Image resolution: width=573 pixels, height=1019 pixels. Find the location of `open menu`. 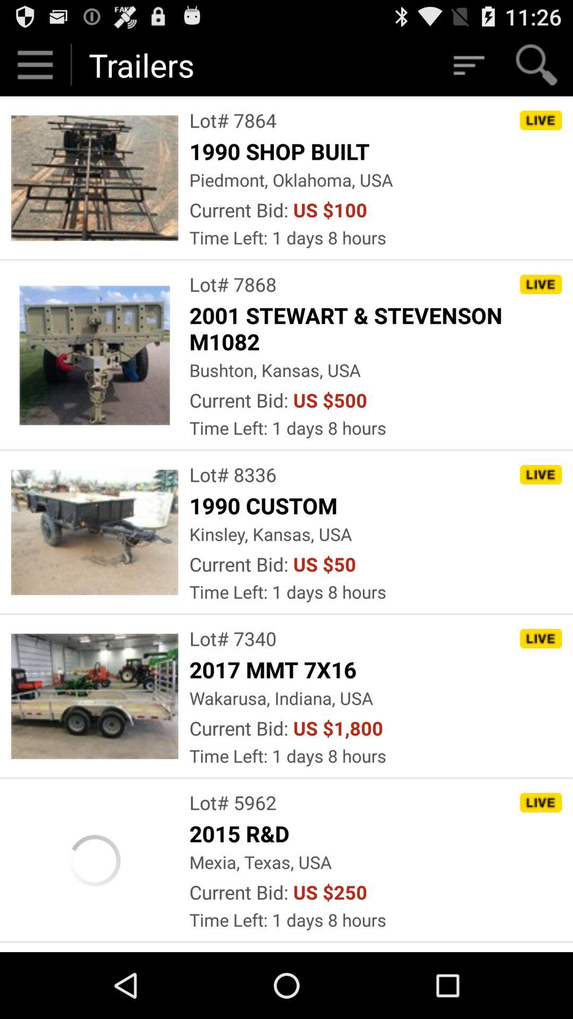

open menu is located at coordinates (35, 65).